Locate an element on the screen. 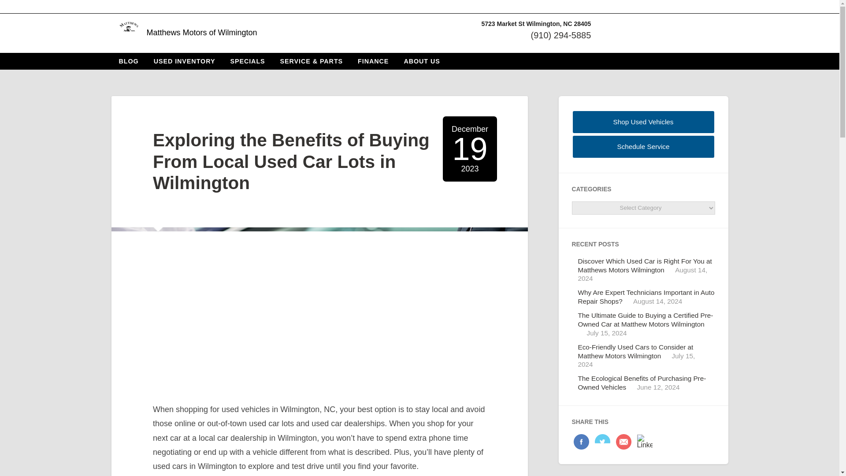  ABOUT US is located at coordinates (421, 61).